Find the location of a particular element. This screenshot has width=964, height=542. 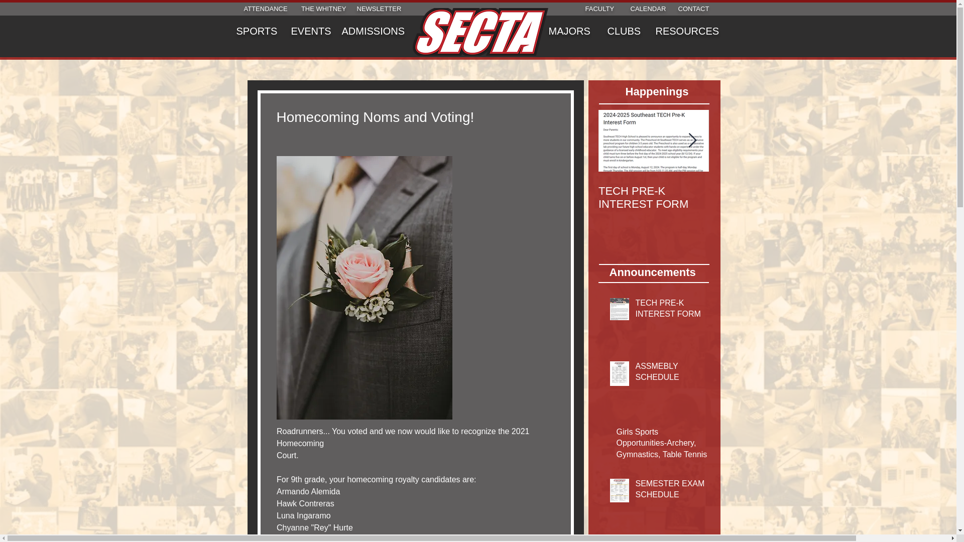

MAJORS is located at coordinates (569, 31).